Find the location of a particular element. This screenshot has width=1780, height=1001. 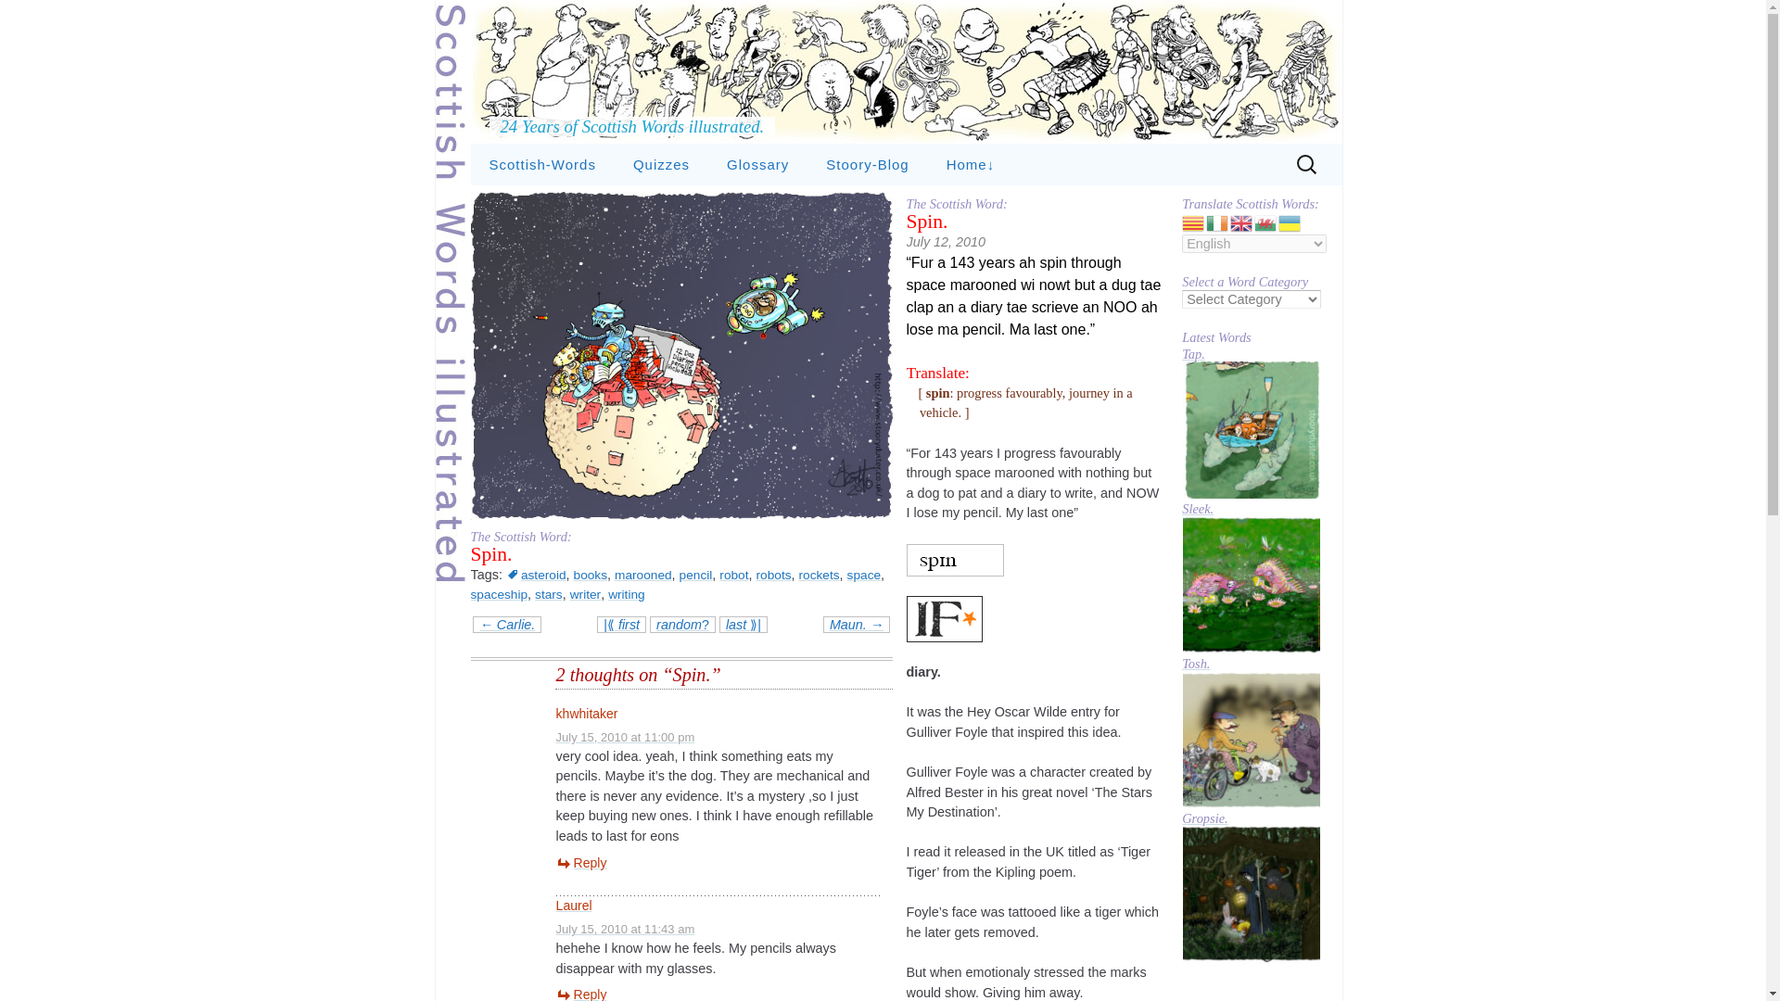

Laurel is located at coordinates (574, 905).